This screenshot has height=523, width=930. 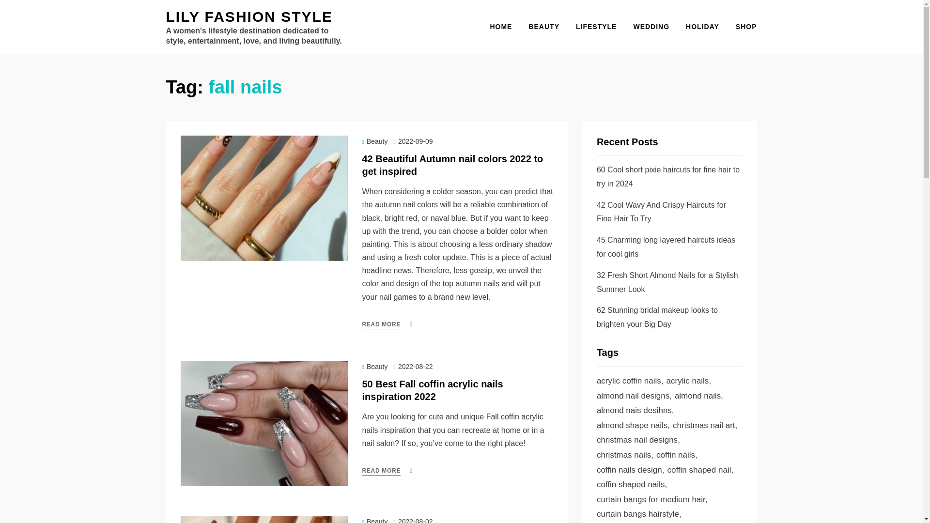 What do you see at coordinates (433, 390) in the screenshot?
I see `50 Best Fall coffin acrylic nails inspiration 2022` at bounding box center [433, 390].